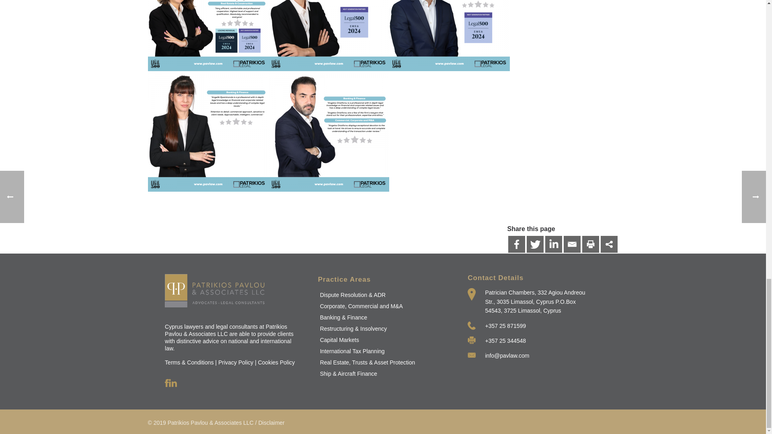 Image resolution: width=772 pixels, height=434 pixels. What do you see at coordinates (553, 244) in the screenshot?
I see `Linkedin` at bounding box center [553, 244].